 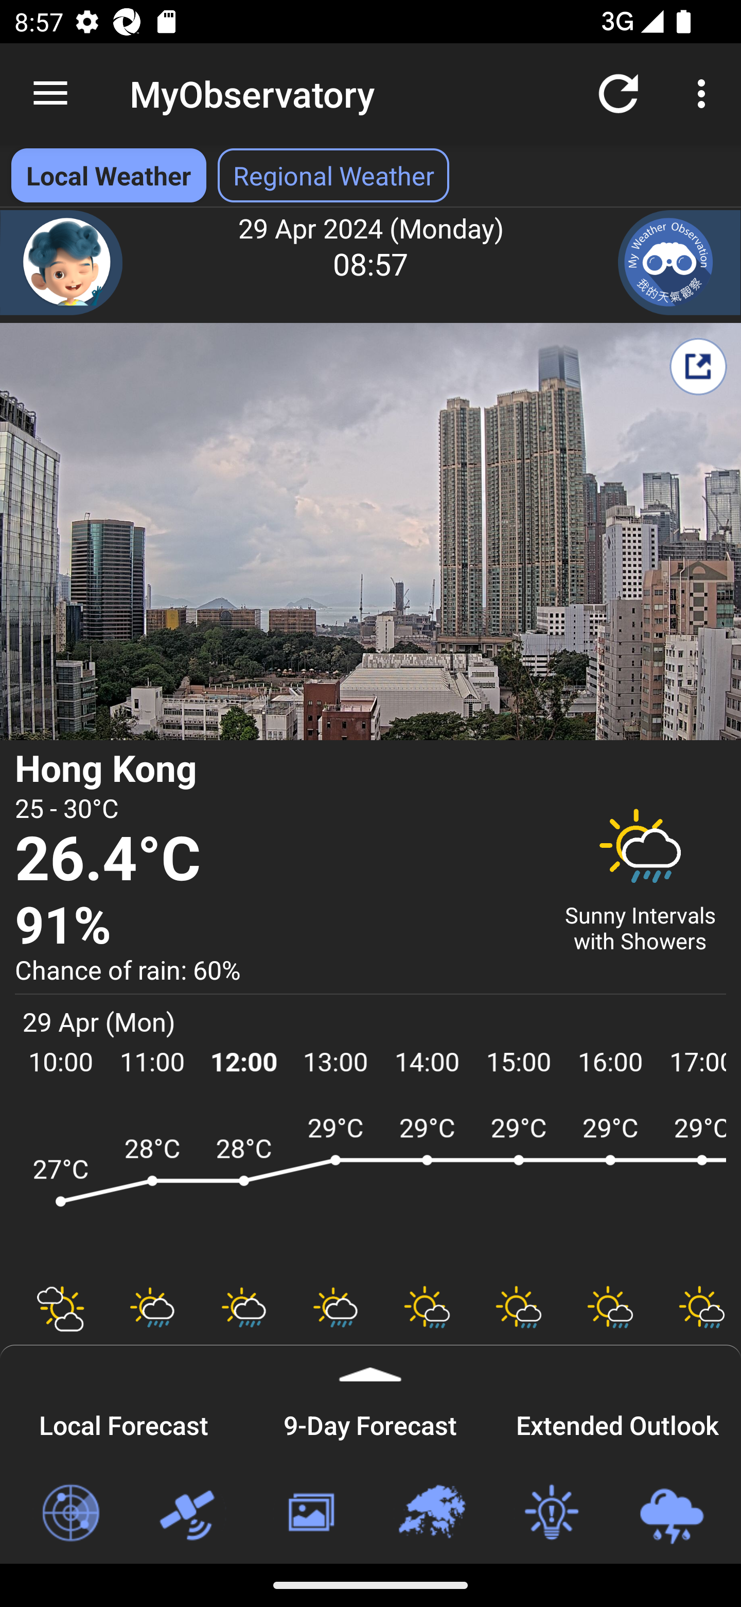 I want to click on ARWF, so click(x=370, y=1190).